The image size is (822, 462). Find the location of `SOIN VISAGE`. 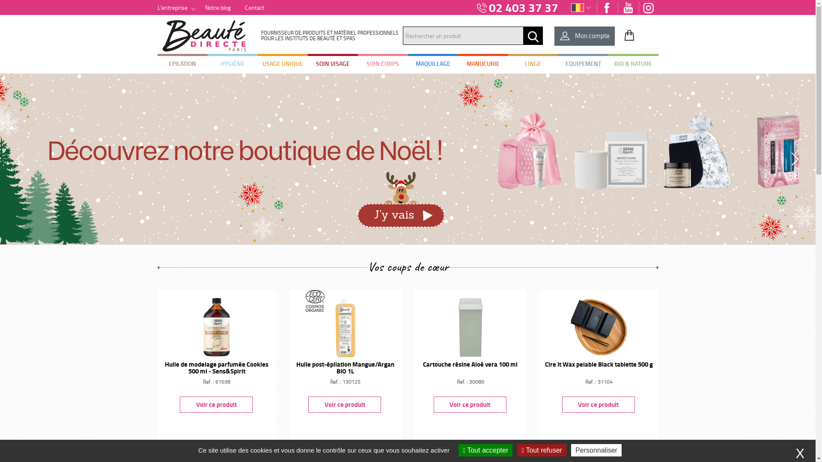

SOIN VISAGE is located at coordinates (332, 64).